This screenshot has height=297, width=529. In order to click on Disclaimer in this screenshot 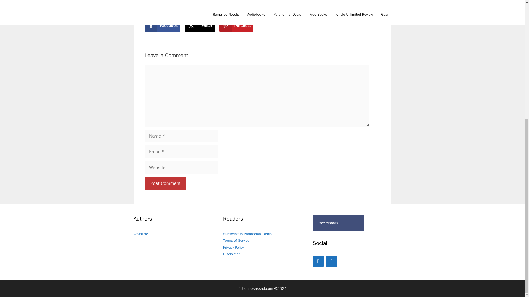, I will do `click(231, 254)`.